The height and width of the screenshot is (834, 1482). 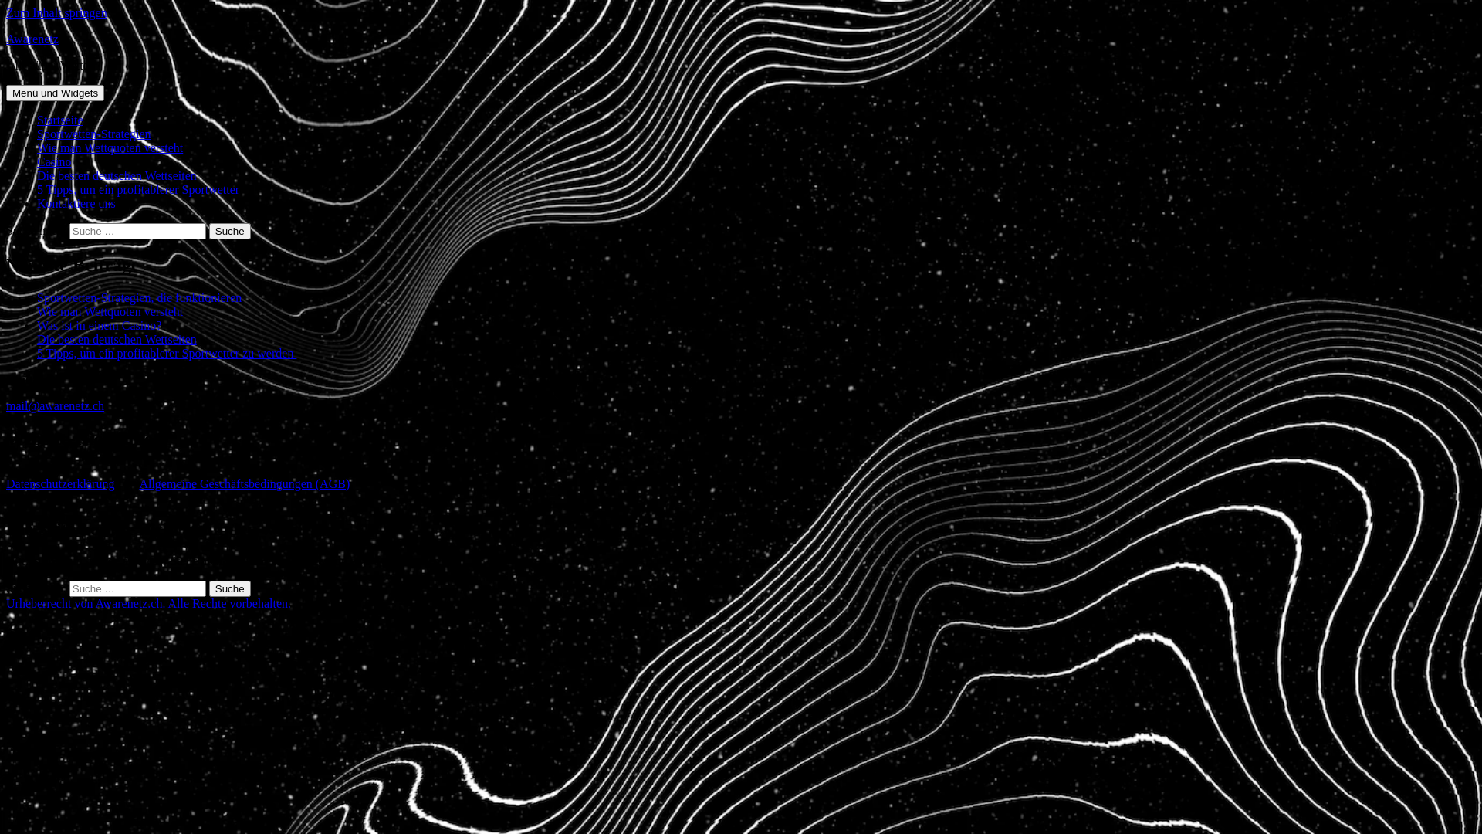 I want to click on Awarenetz, so click(x=32, y=39).